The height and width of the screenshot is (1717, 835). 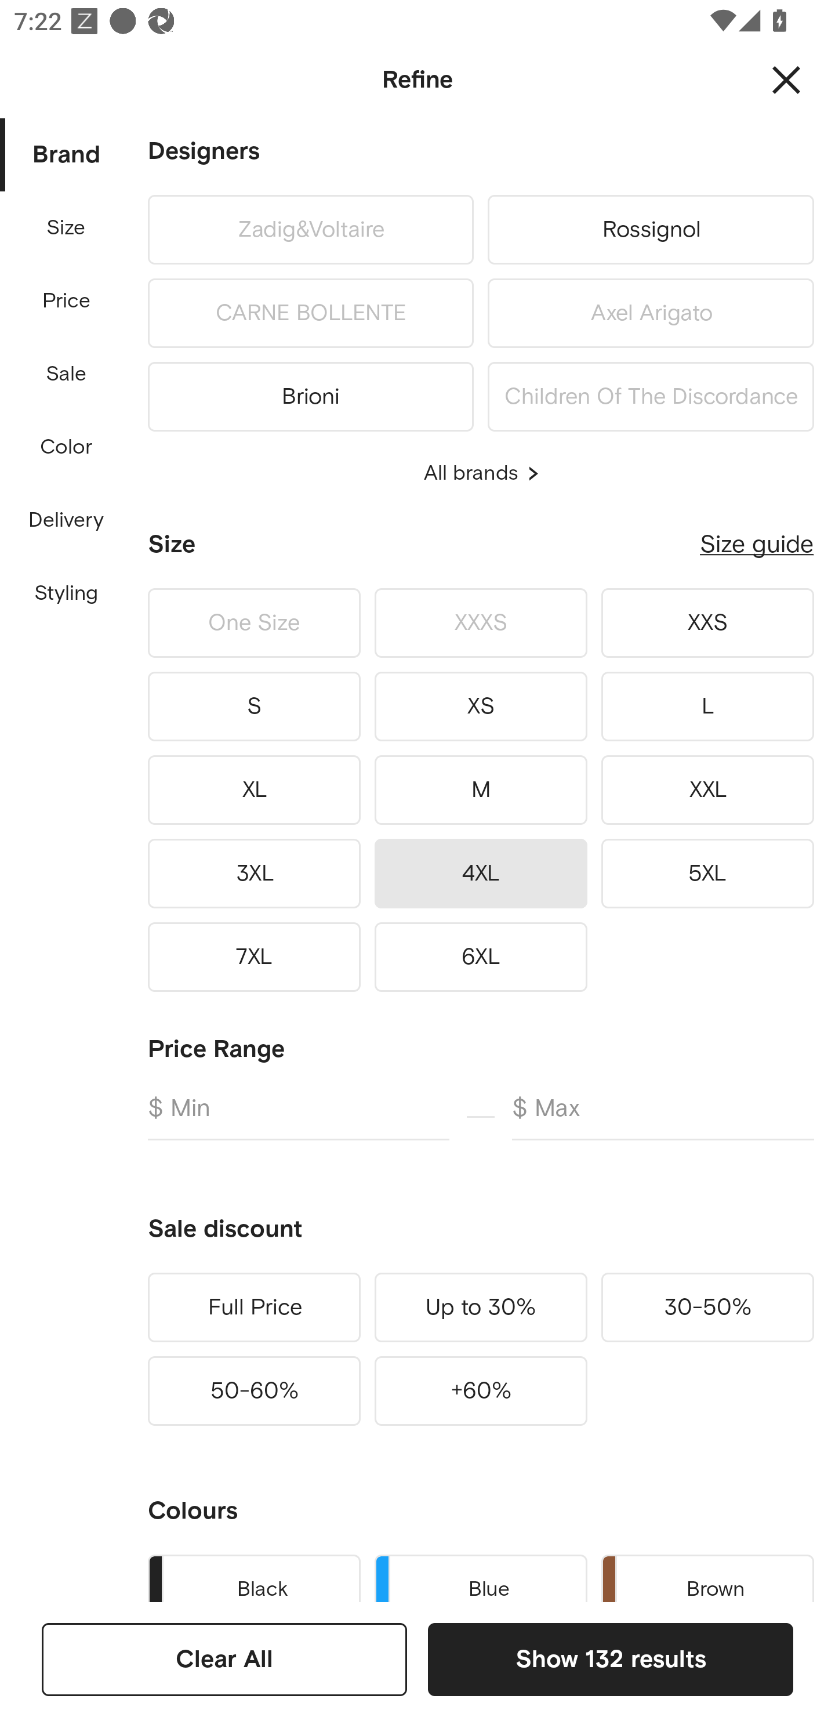 I want to click on Rossignol, so click(x=651, y=229).